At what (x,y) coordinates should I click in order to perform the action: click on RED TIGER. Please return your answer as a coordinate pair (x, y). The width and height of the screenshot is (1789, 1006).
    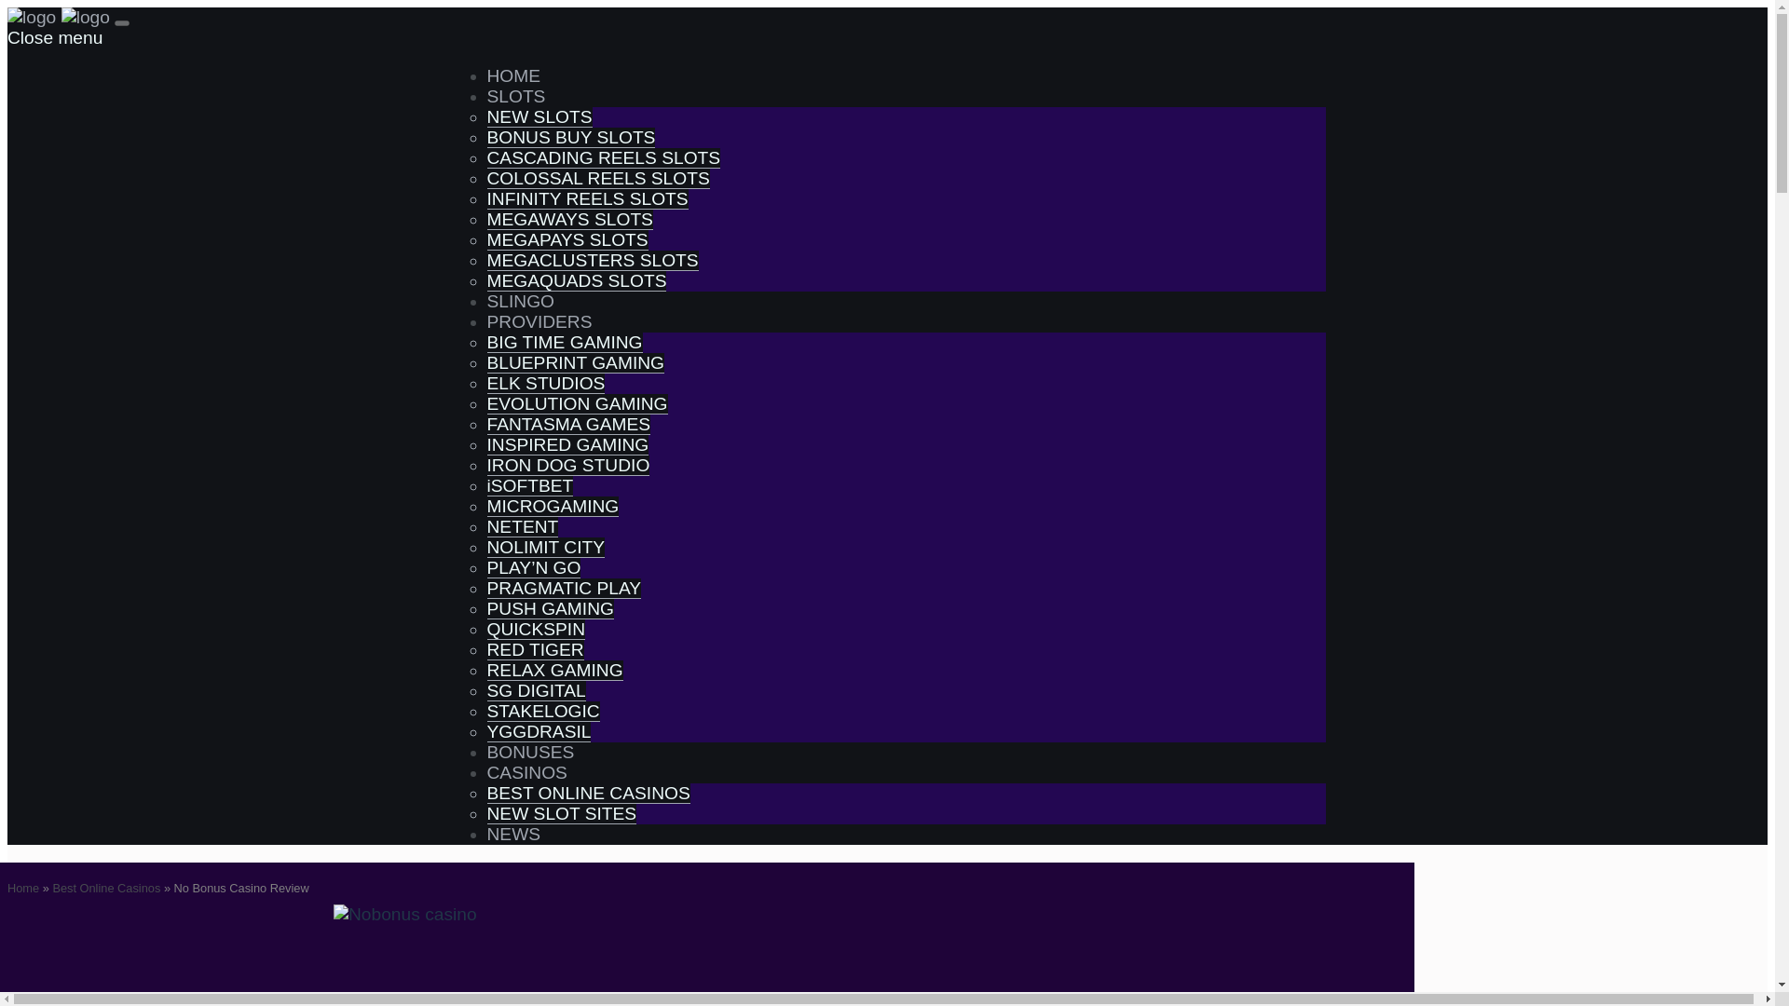
    Looking at the image, I should click on (535, 649).